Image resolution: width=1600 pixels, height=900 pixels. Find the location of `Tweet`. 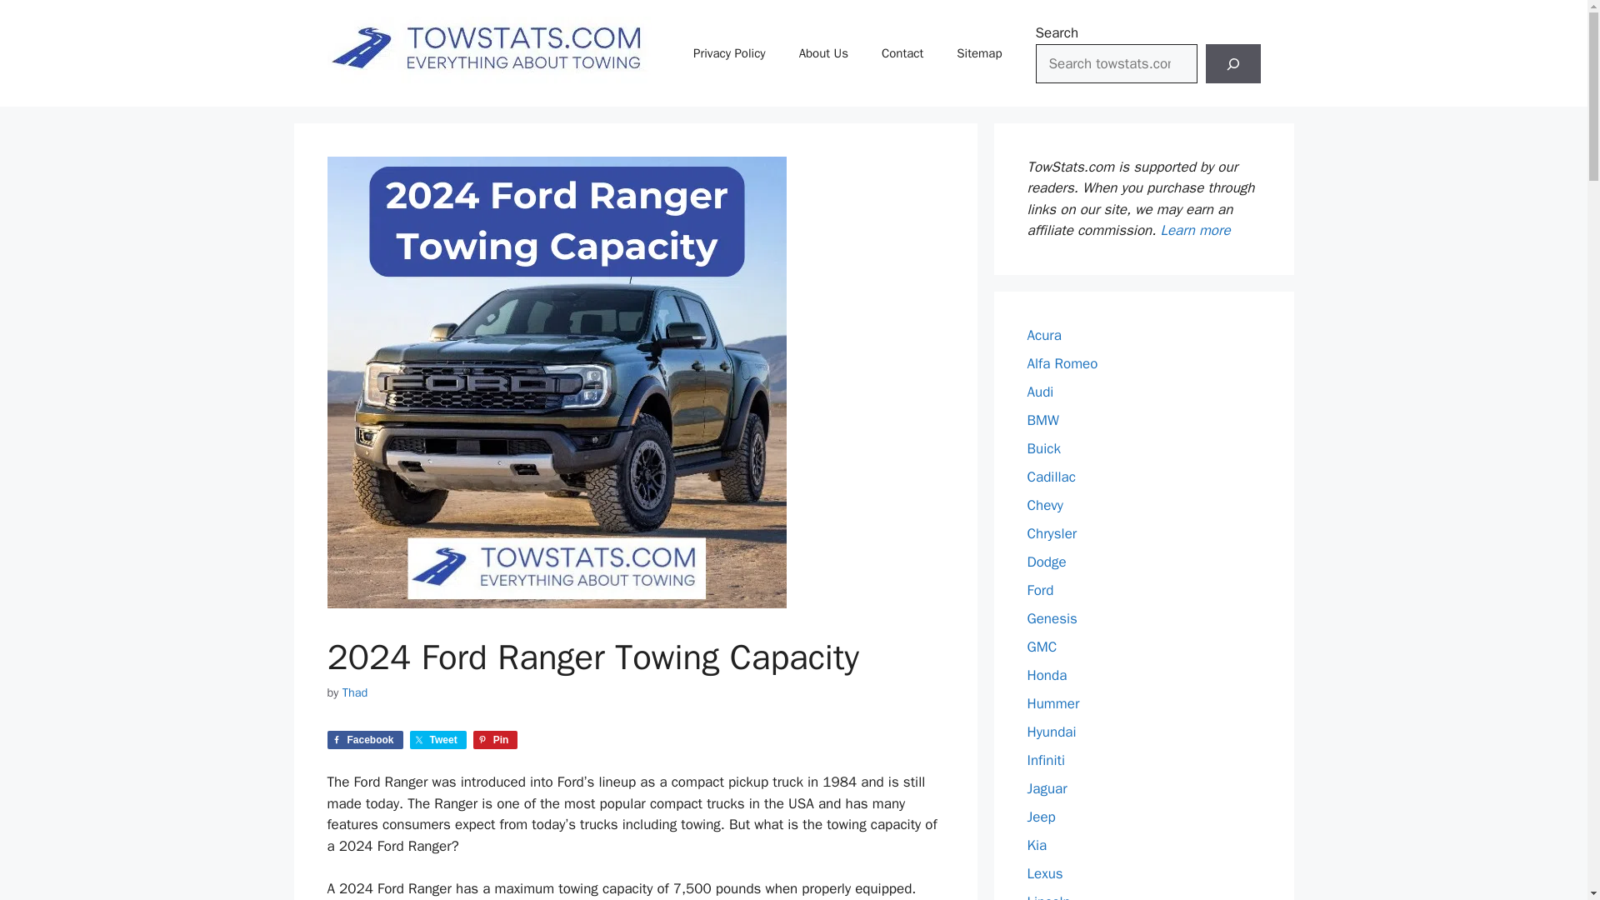

Tweet is located at coordinates (438, 739).